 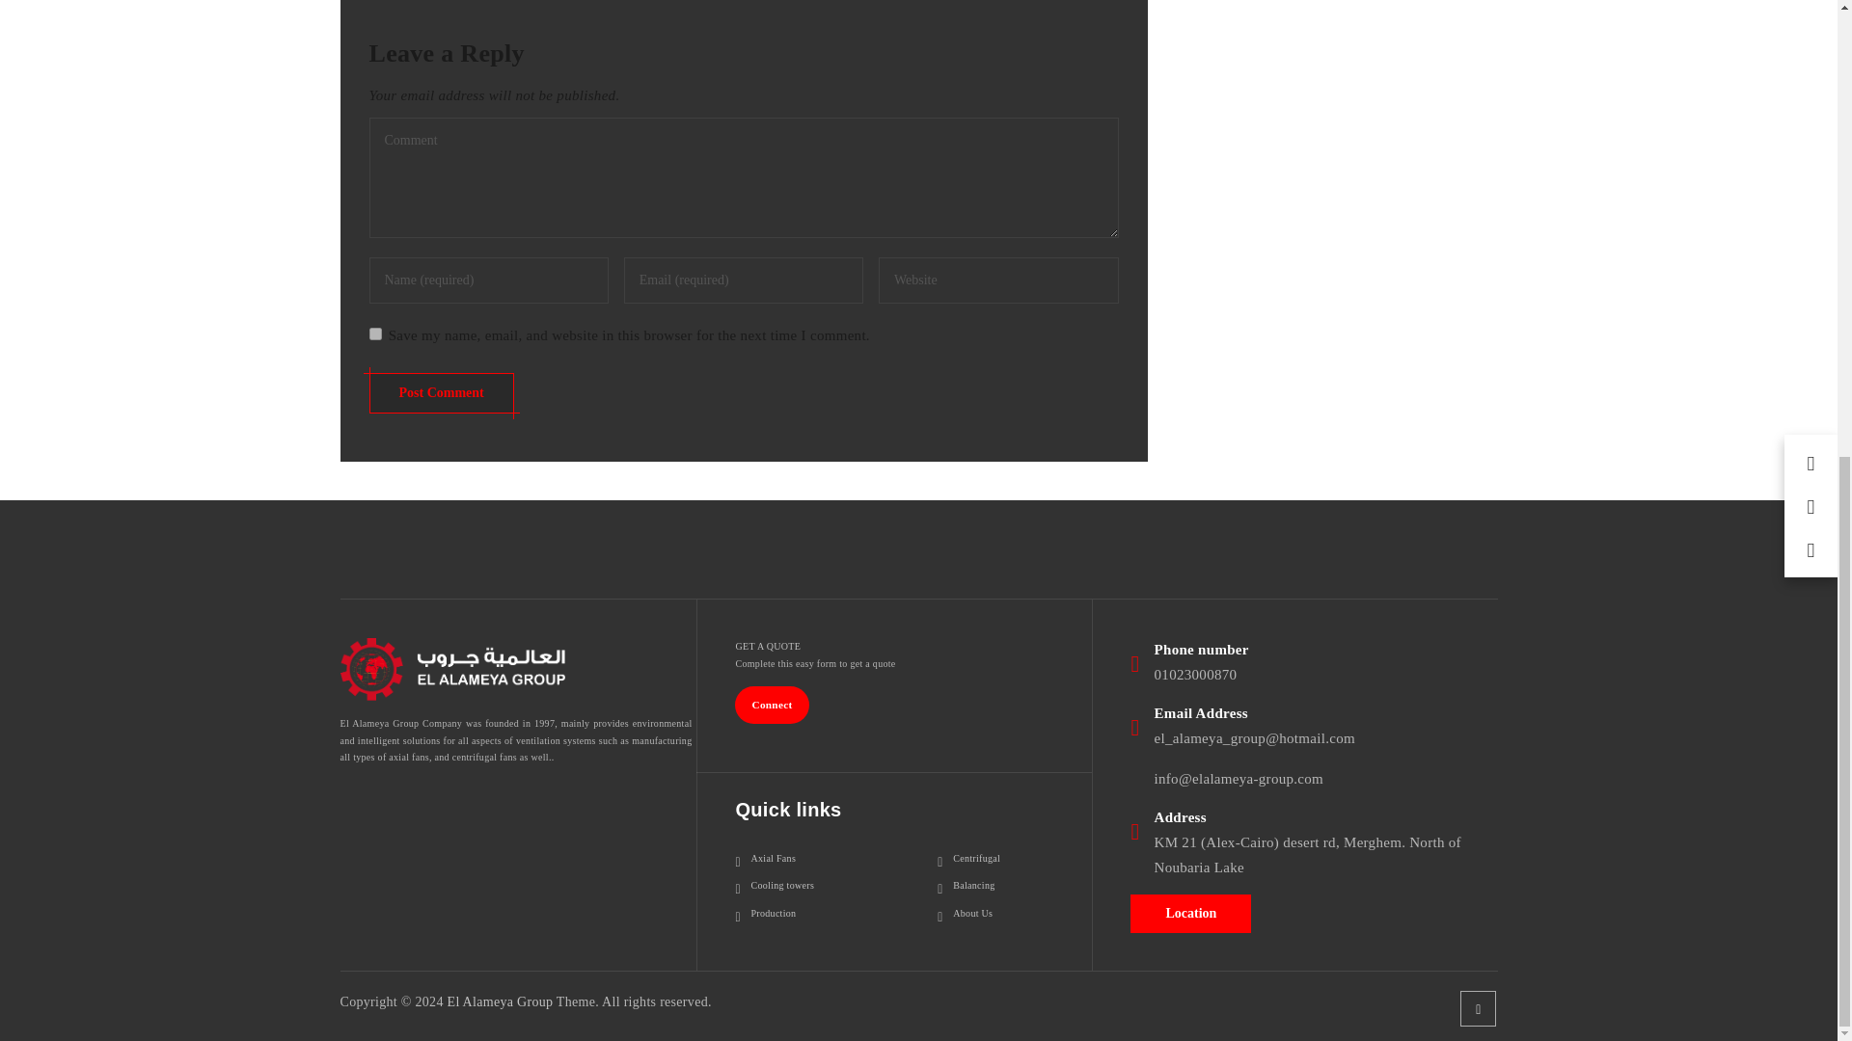 I want to click on Axial Fans, so click(x=766, y=858).